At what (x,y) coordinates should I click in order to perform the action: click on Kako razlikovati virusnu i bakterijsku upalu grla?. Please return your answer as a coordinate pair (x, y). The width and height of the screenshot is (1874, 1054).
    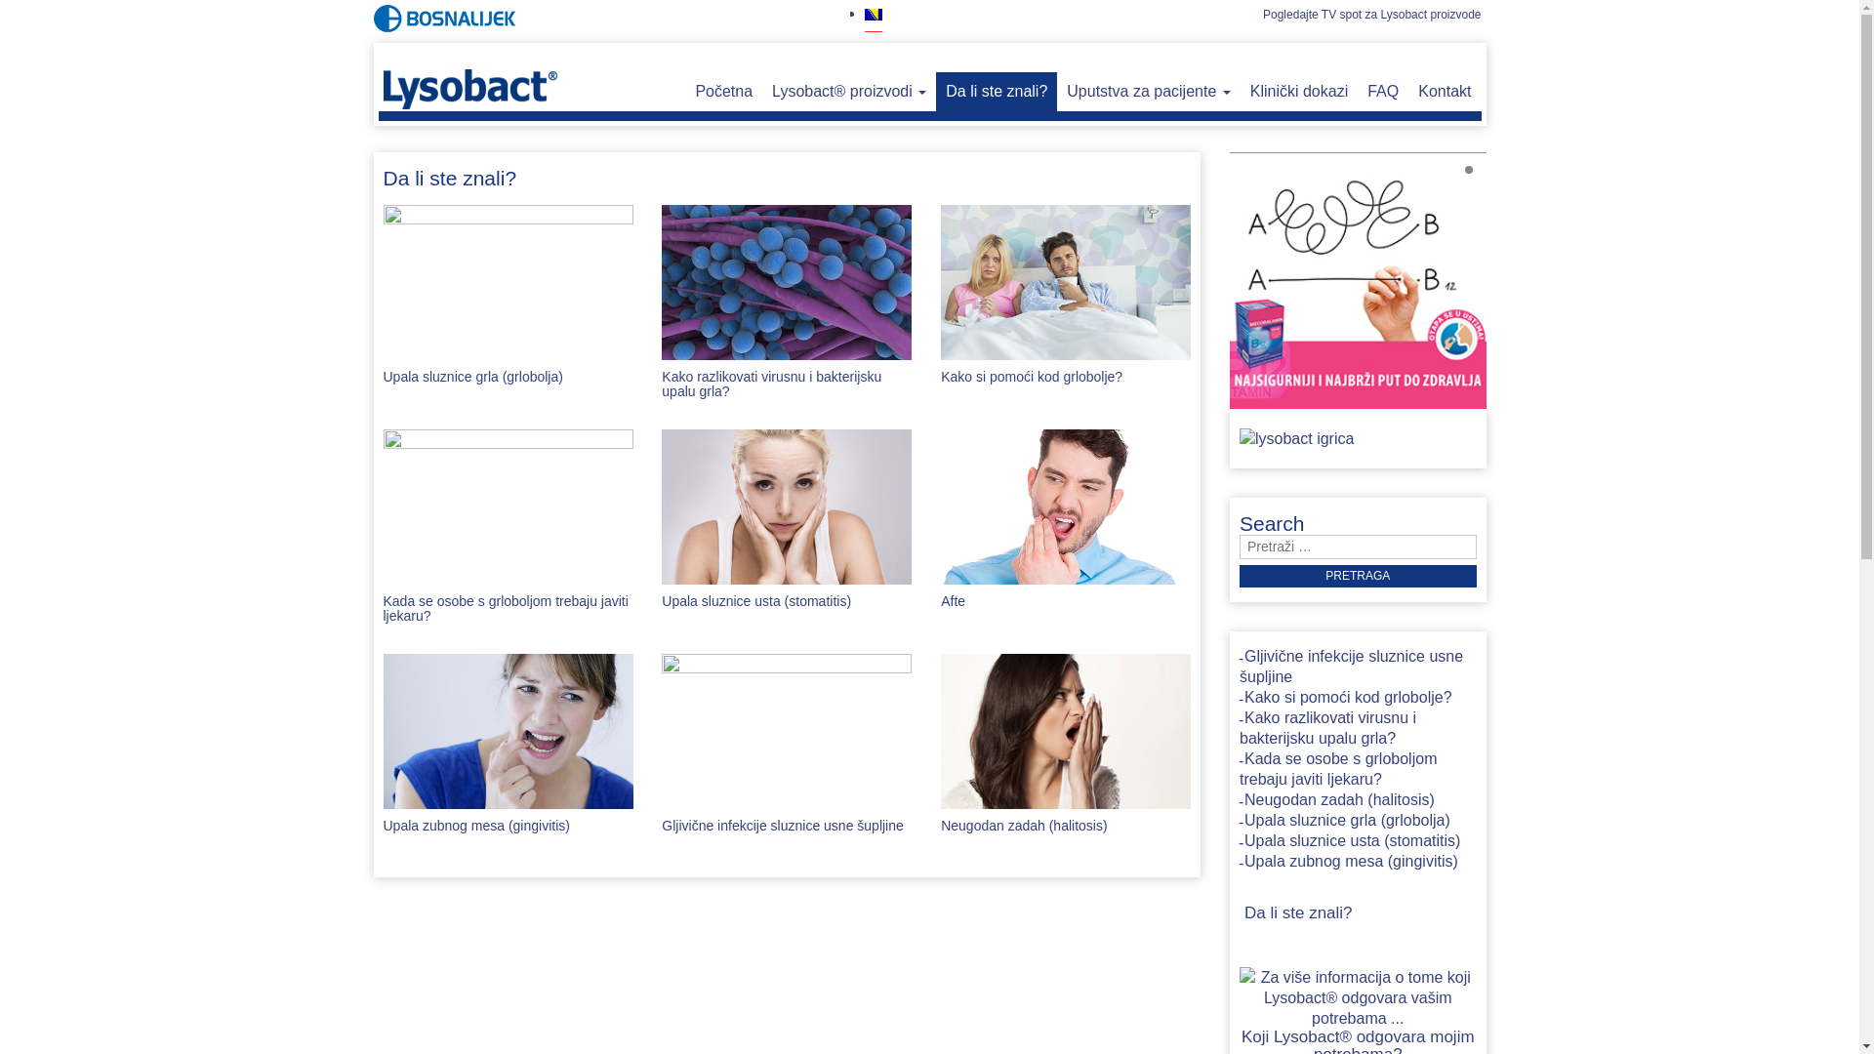
    Looking at the image, I should click on (1327, 730).